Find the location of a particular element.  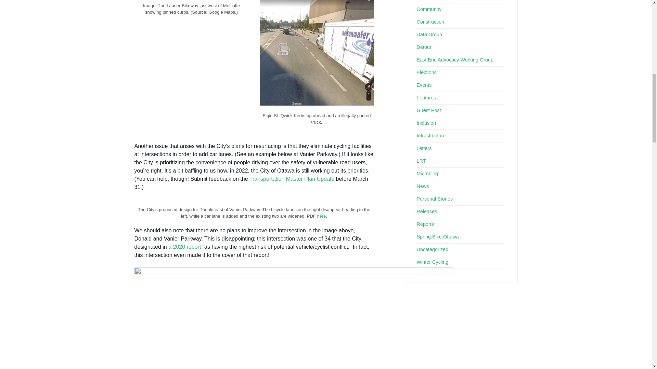

Transportation Master Plan Update is located at coordinates (292, 179).